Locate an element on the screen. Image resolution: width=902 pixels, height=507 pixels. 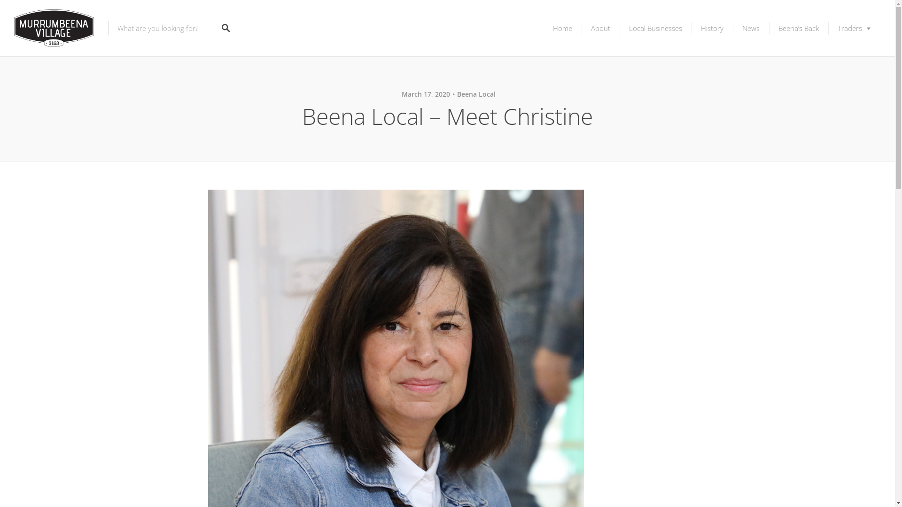
News is located at coordinates (751, 28).